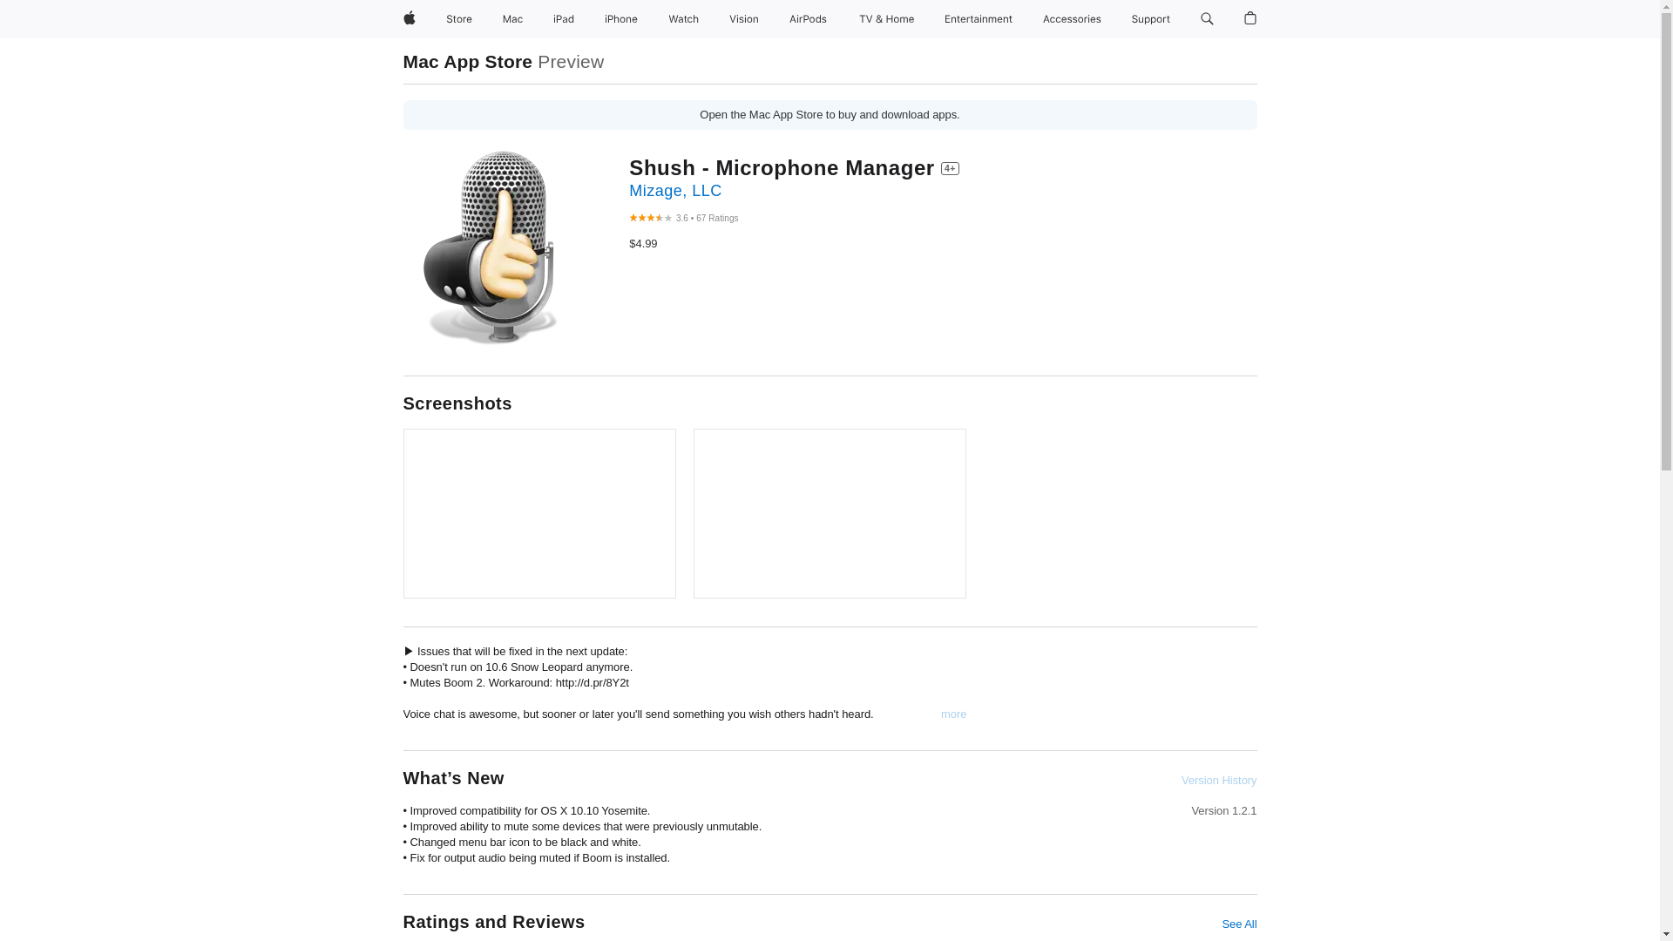 The height and width of the screenshot is (941, 1673). I want to click on Vision, so click(744, 19).